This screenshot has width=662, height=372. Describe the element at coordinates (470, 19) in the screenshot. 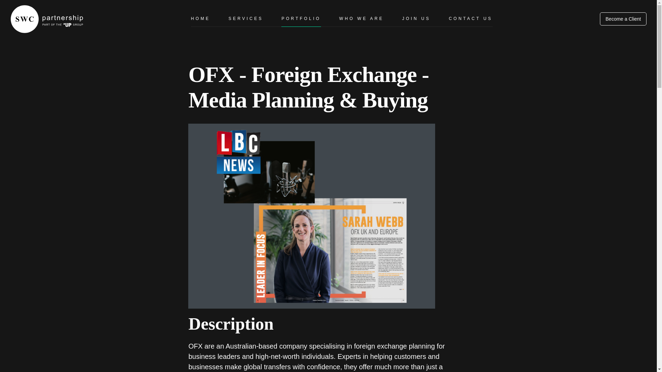

I see `CONTACT US` at that location.